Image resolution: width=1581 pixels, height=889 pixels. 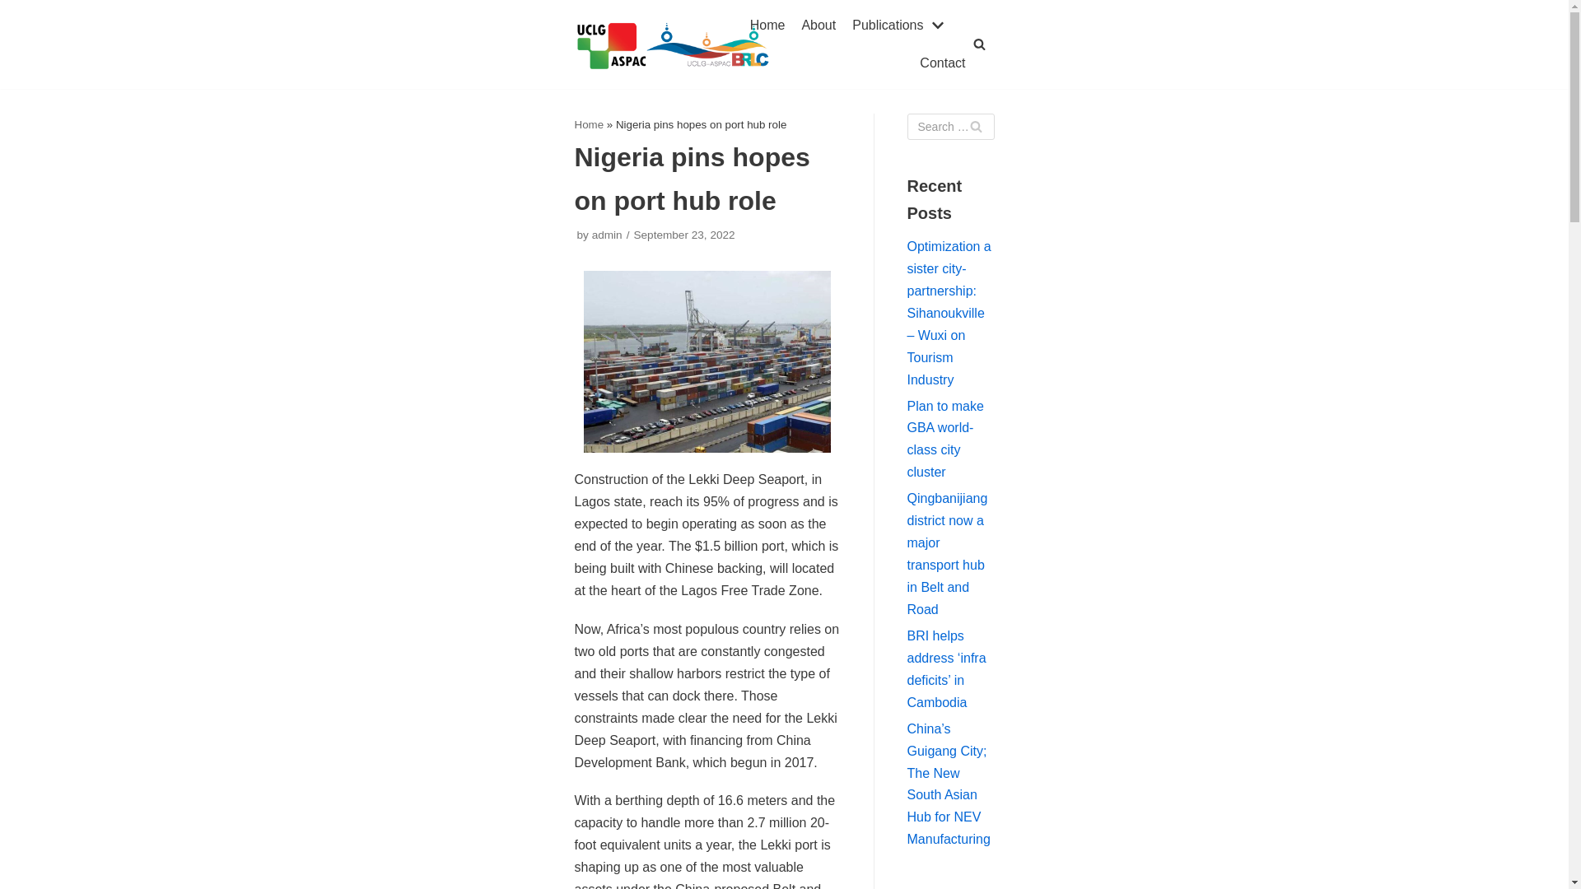 I want to click on Search, so click(x=975, y=127).